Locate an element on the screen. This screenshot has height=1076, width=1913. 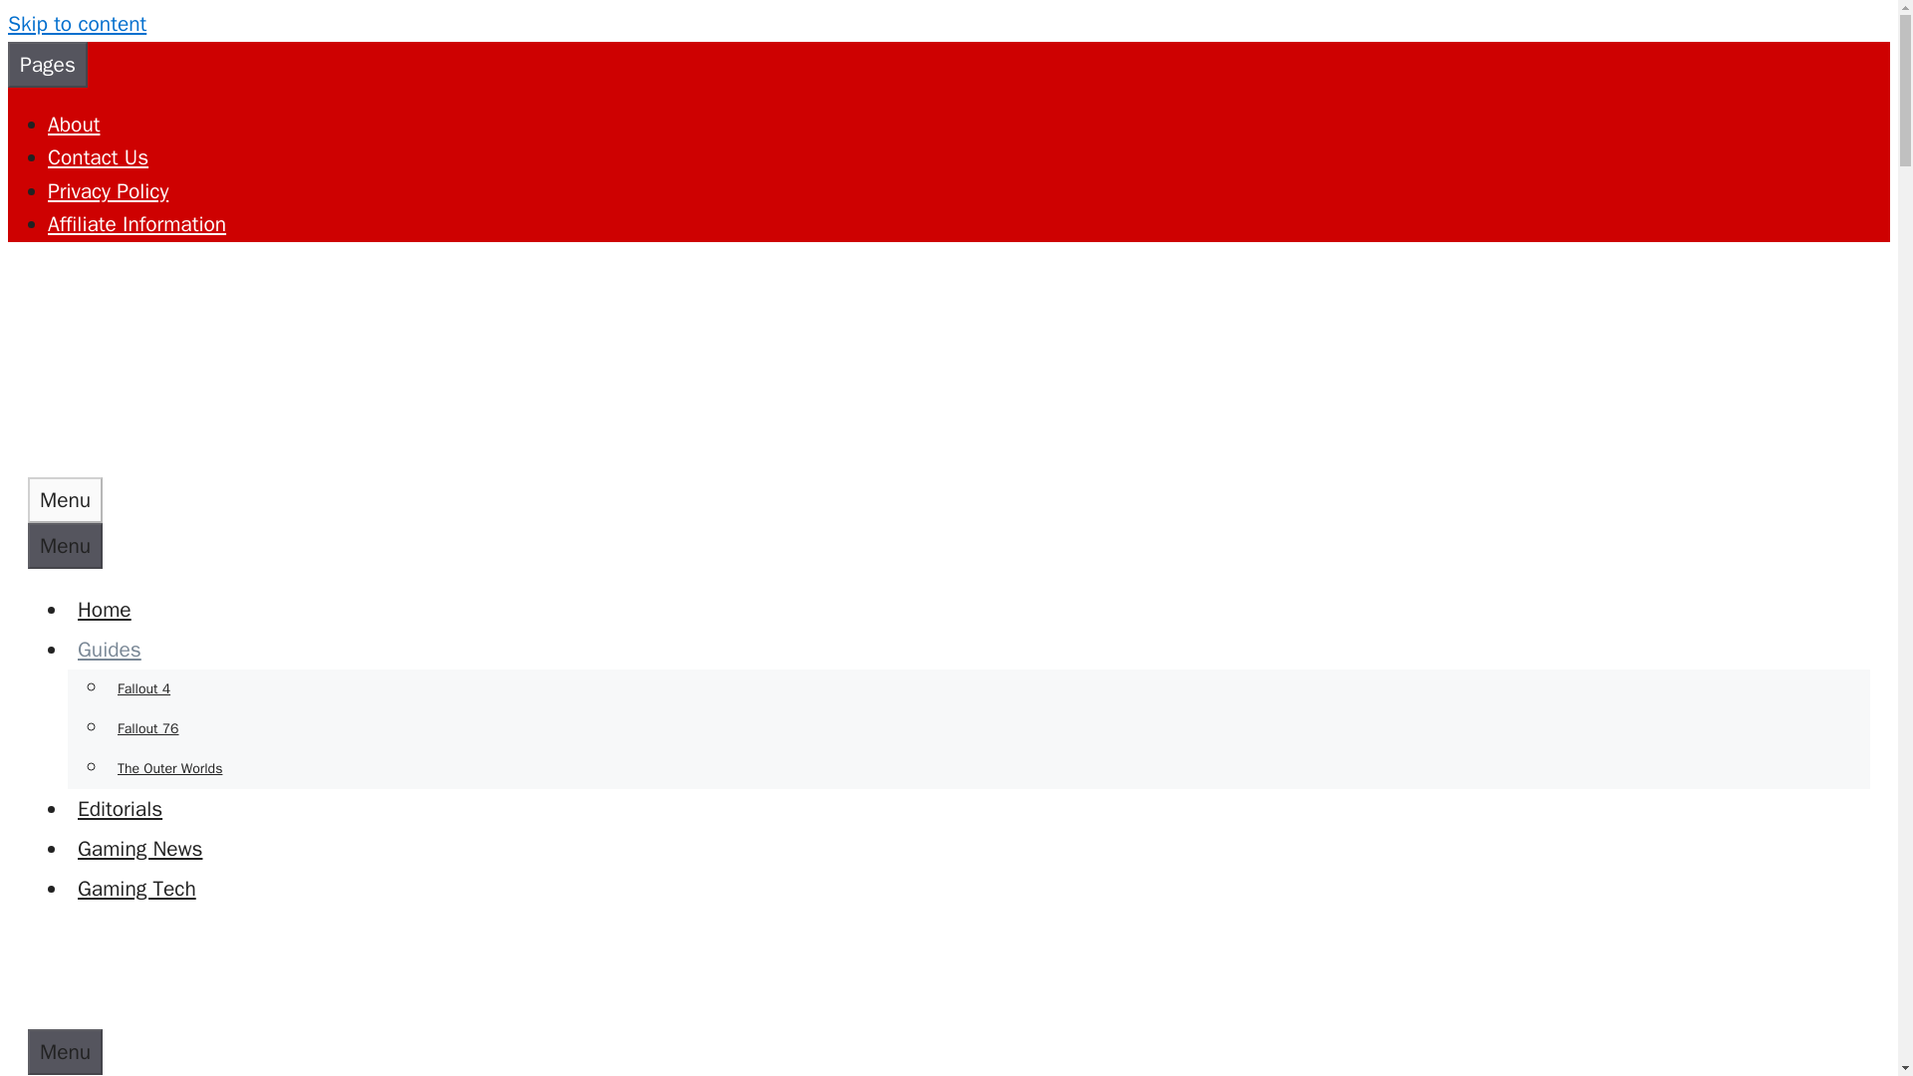
Common Sense Gamer is located at coordinates (64, 1012).